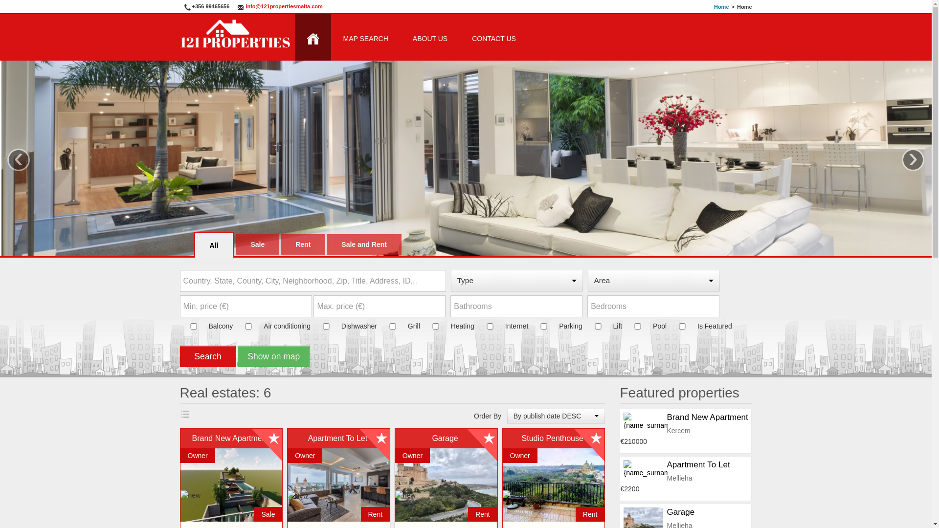 The image size is (939, 528). What do you see at coordinates (274, 353) in the screenshot?
I see `Show on map` at bounding box center [274, 353].